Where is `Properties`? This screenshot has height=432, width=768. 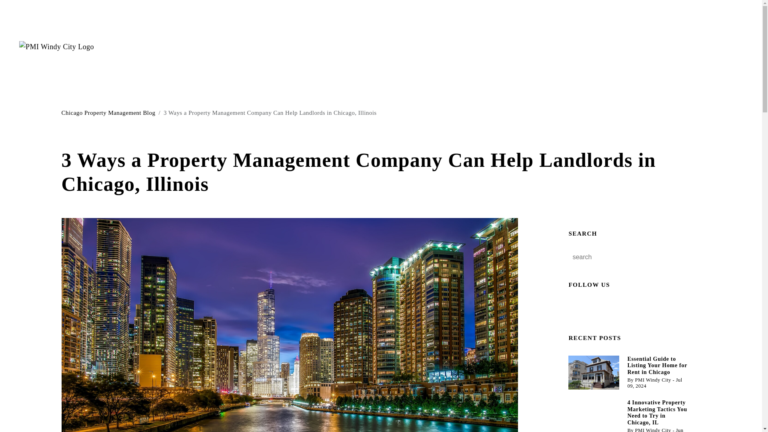
Properties is located at coordinates (219, 47).